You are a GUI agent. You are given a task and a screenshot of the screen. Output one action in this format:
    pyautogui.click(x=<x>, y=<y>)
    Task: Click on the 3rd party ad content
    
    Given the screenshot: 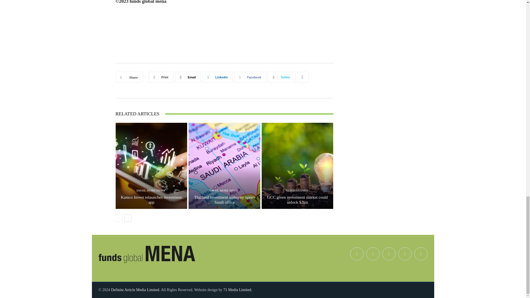 What is the action you would take?
    pyautogui.click(x=224, y=42)
    